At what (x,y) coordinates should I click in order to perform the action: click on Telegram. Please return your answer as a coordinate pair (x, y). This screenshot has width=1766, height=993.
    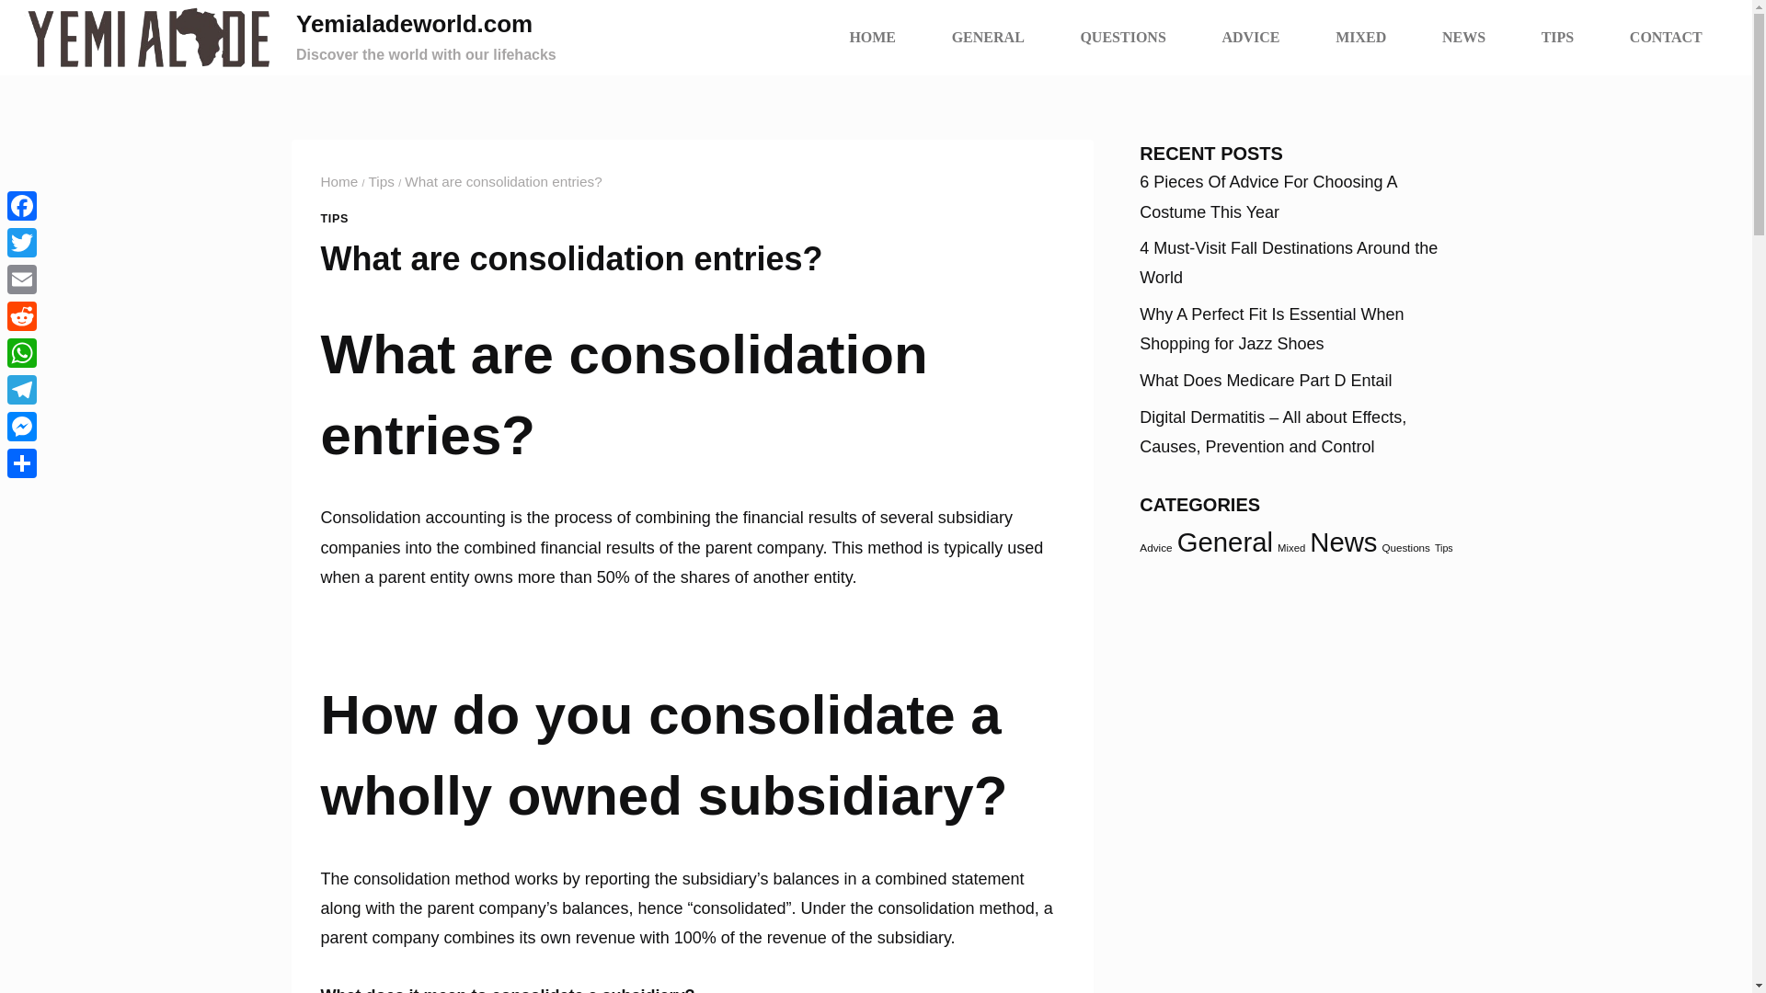
    Looking at the image, I should click on (22, 389).